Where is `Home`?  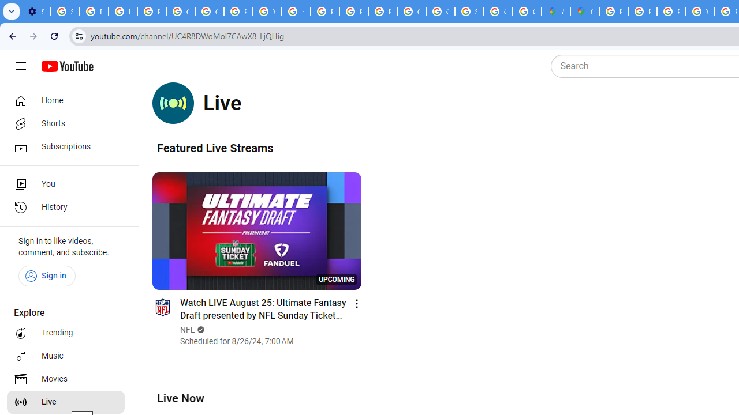
Home is located at coordinates (66, 100).